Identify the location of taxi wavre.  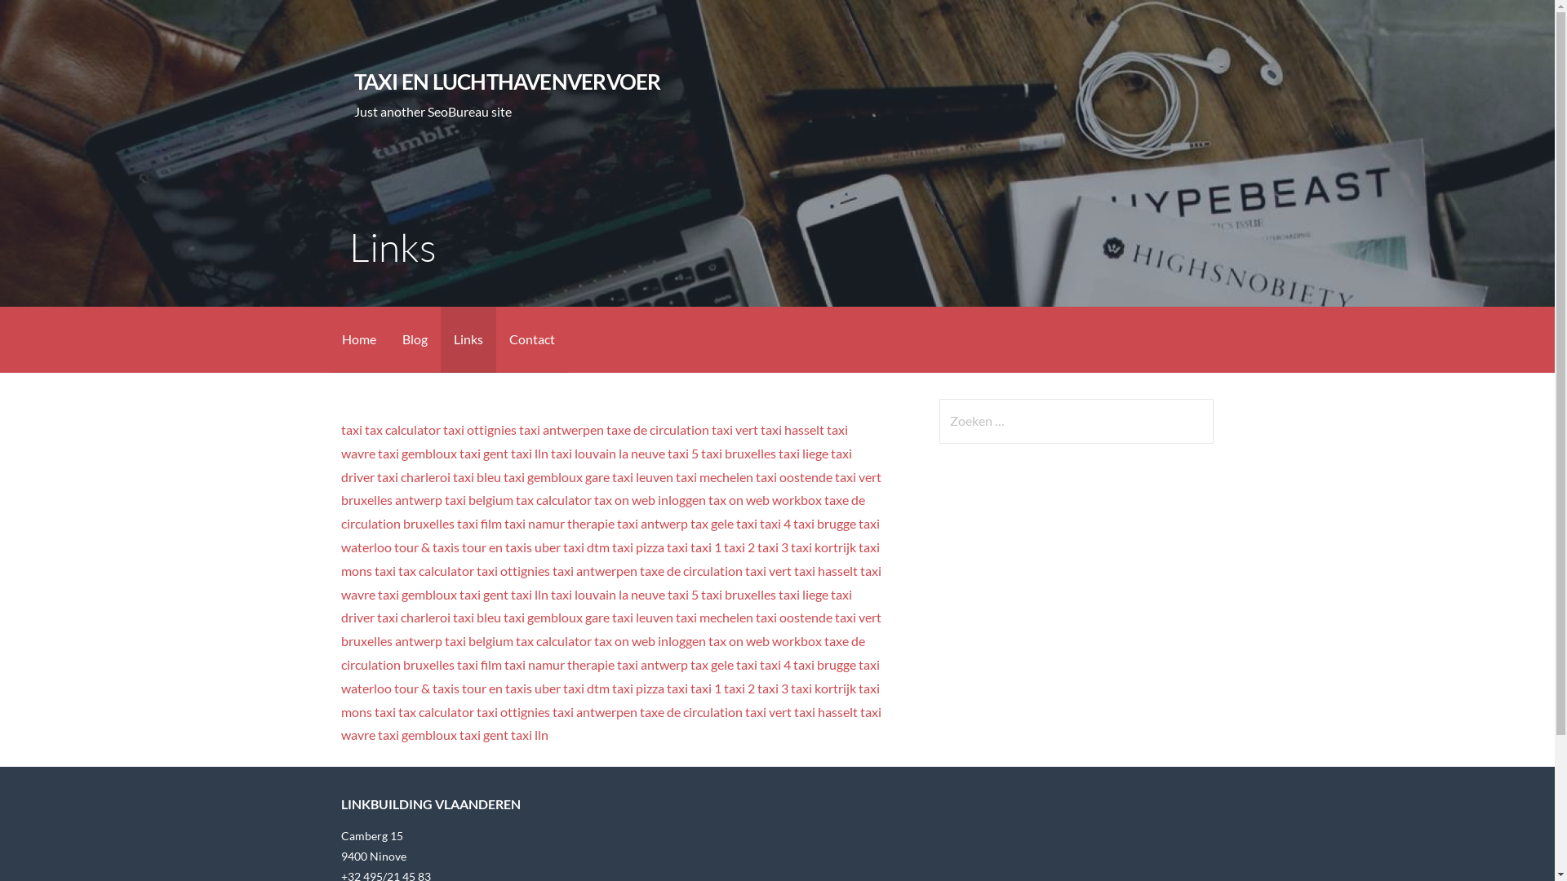
(594, 441).